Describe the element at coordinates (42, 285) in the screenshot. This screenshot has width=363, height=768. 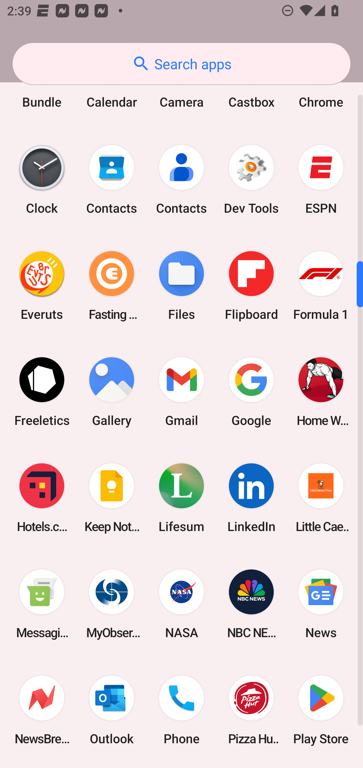
I see `Everuts` at that location.